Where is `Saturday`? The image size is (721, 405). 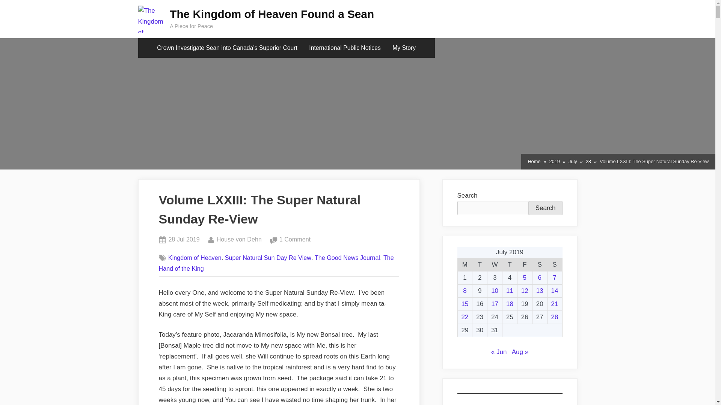
Saturday is located at coordinates (539, 265).